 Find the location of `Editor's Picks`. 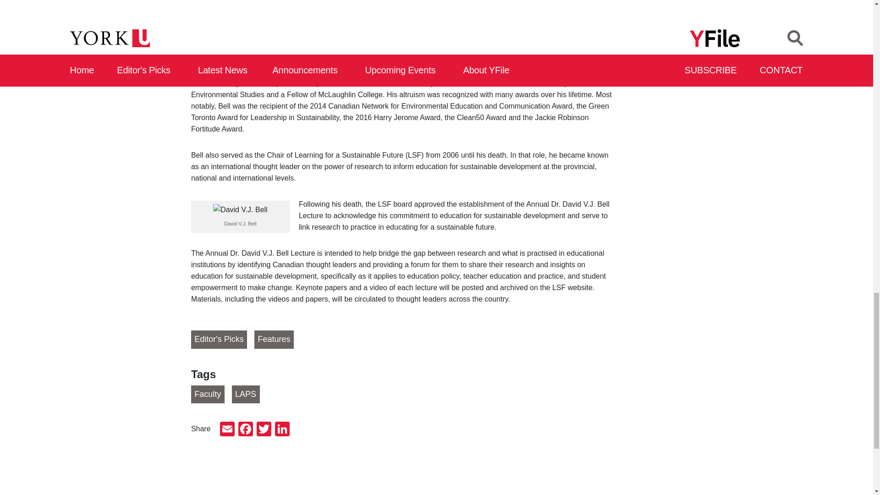

Editor's Picks is located at coordinates (219, 340).